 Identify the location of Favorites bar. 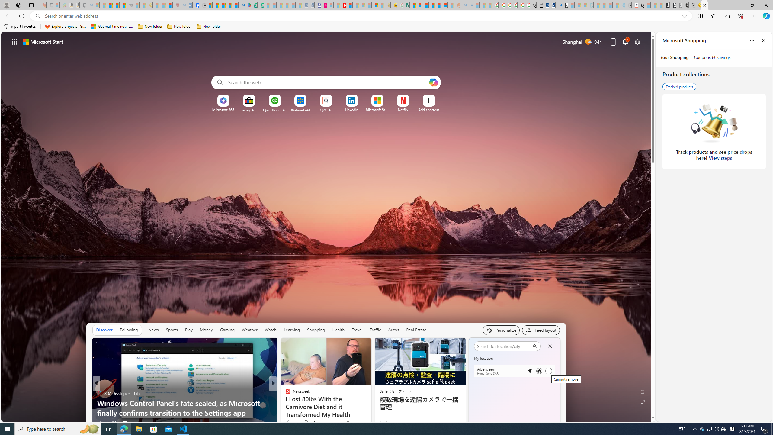
(386, 27).